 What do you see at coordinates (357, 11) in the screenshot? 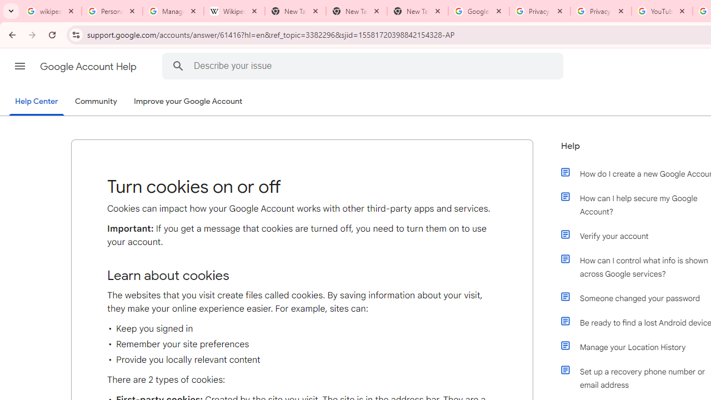
I see `New Tab` at bounding box center [357, 11].